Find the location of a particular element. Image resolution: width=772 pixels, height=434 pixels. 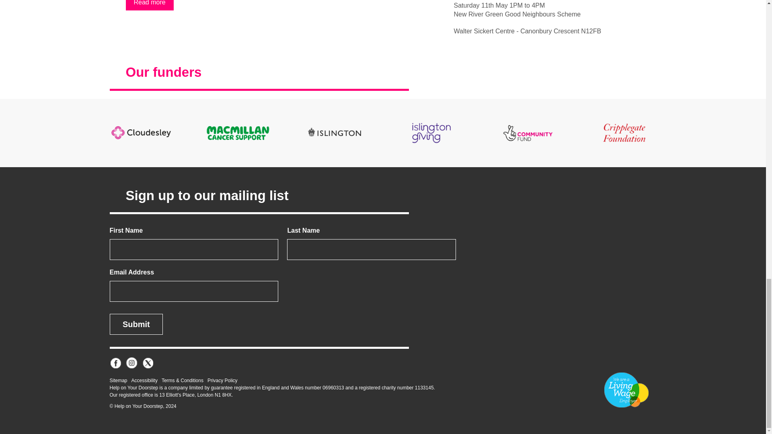

Submit is located at coordinates (136, 324).